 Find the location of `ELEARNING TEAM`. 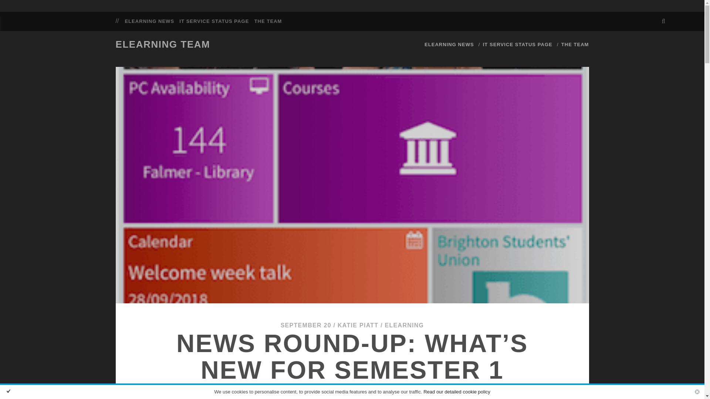

ELEARNING TEAM is located at coordinates (163, 44).